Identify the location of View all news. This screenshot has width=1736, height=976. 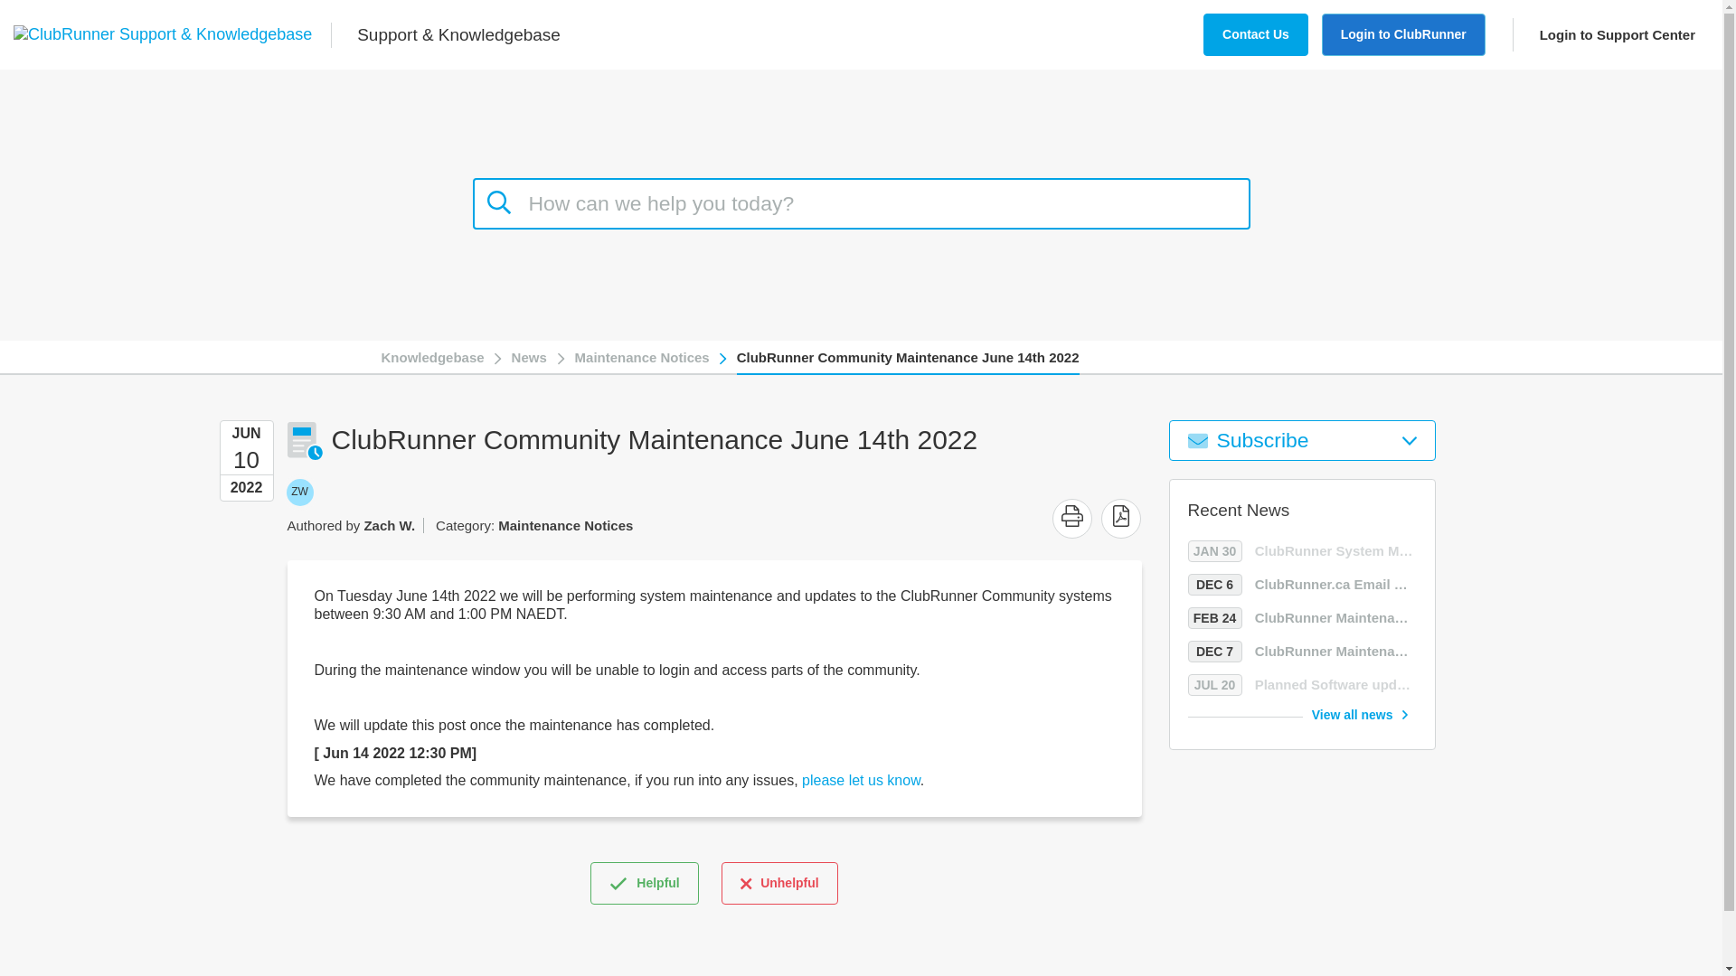
(908, 356).